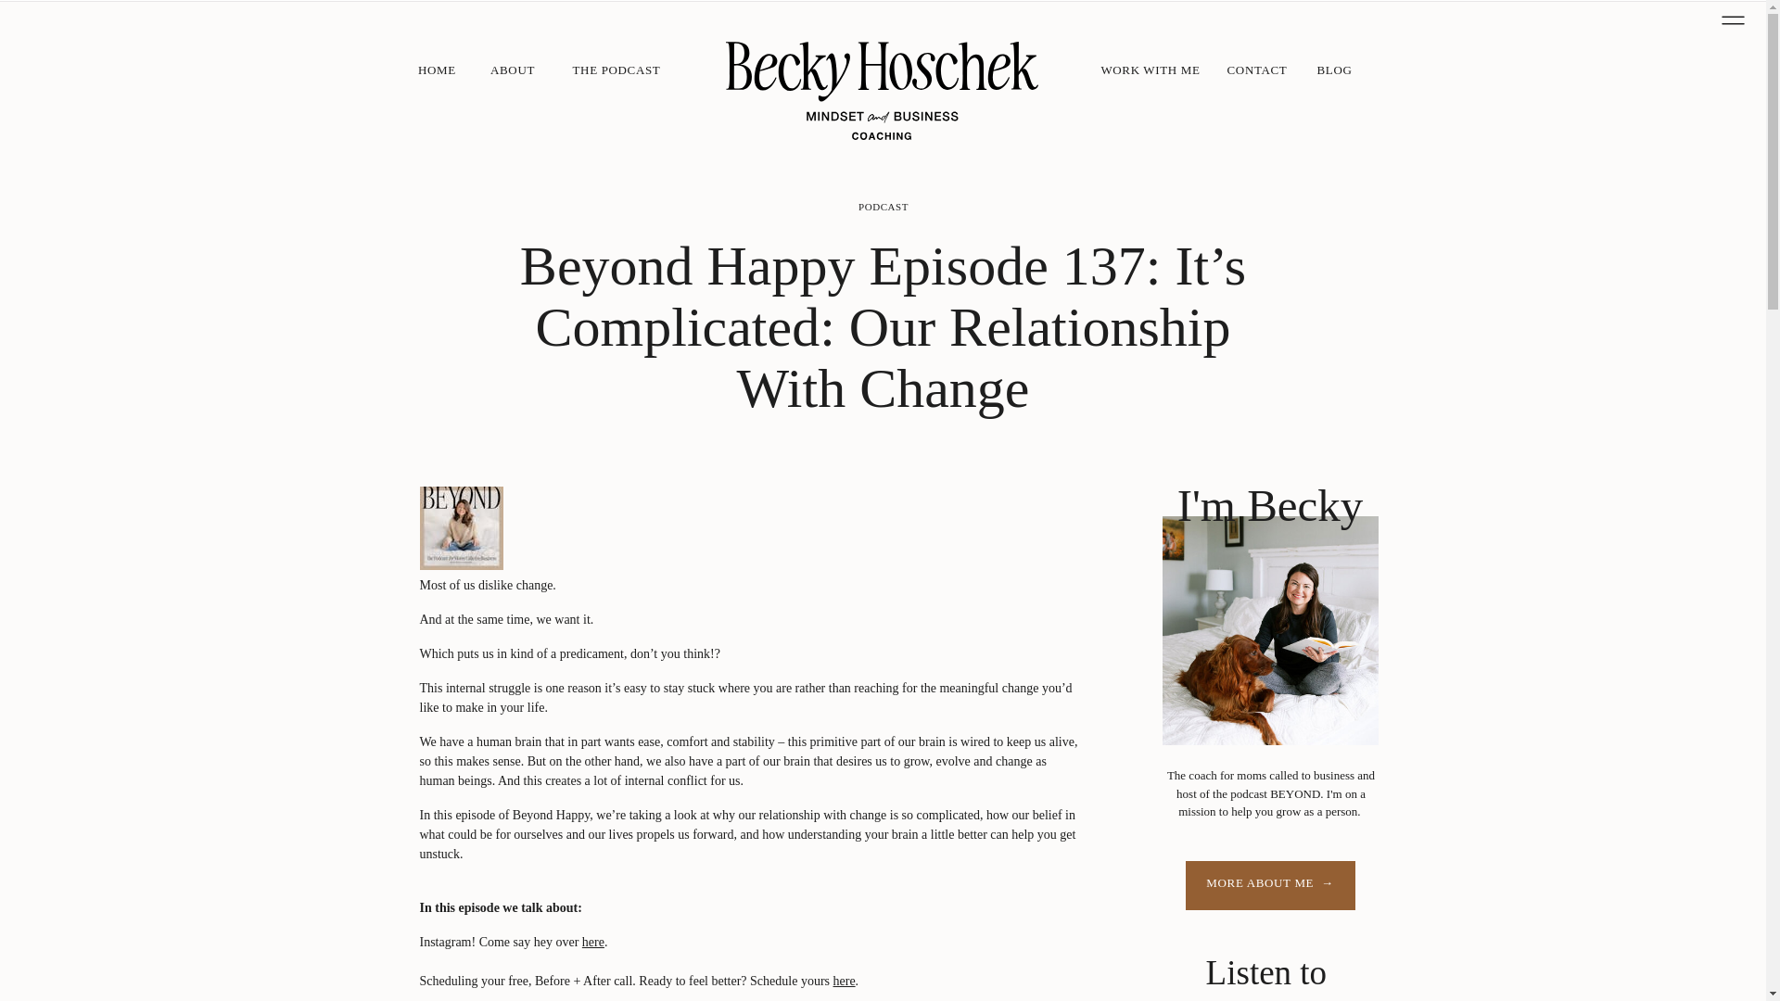 The image size is (1780, 1001). Describe the element at coordinates (844, 981) in the screenshot. I see `here` at that location.